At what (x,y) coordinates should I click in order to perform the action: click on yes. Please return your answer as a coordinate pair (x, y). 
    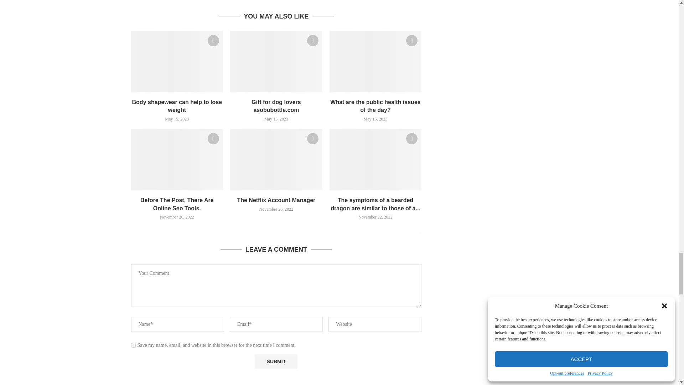
    Looking at the image, I should click on (133, 345).